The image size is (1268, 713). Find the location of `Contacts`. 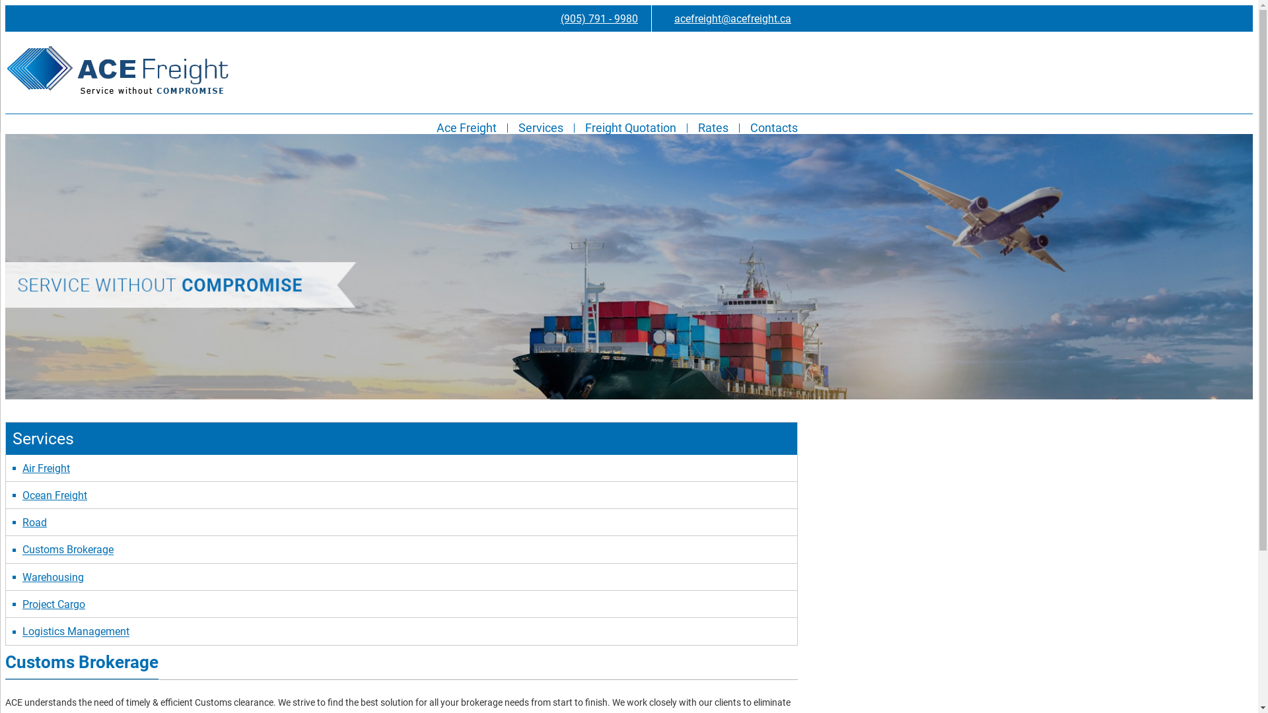

Contacts is located at coordinates (774, 128).